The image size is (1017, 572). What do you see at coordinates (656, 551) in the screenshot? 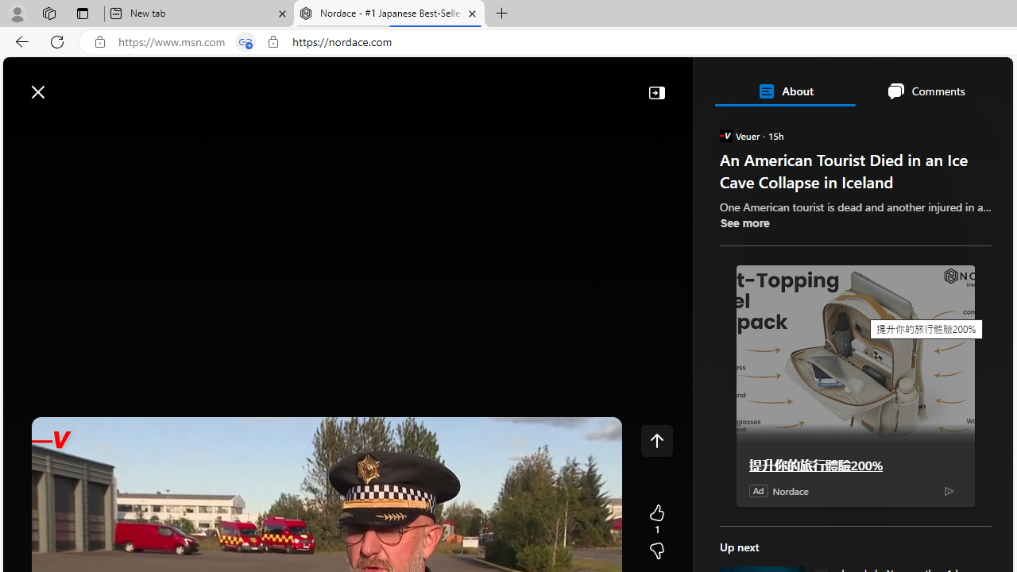
I see `Dislike` at bounding box center [656, 551].